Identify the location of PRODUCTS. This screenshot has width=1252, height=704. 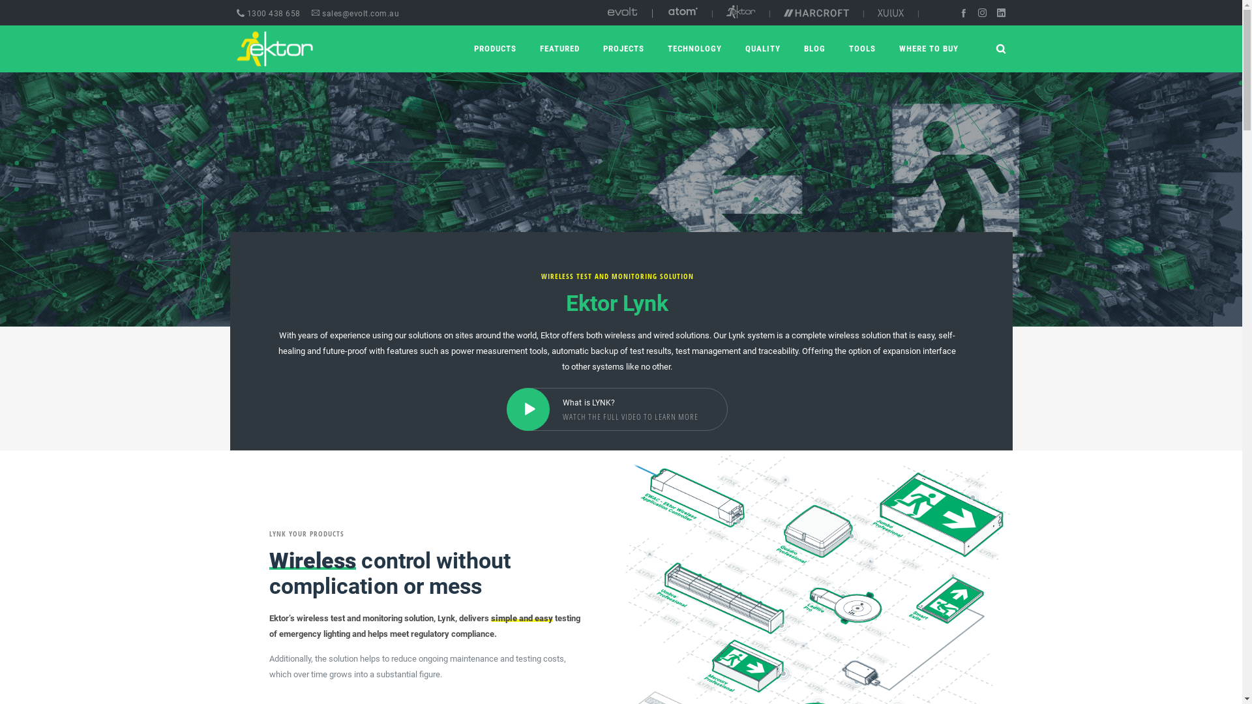
(494, 49).